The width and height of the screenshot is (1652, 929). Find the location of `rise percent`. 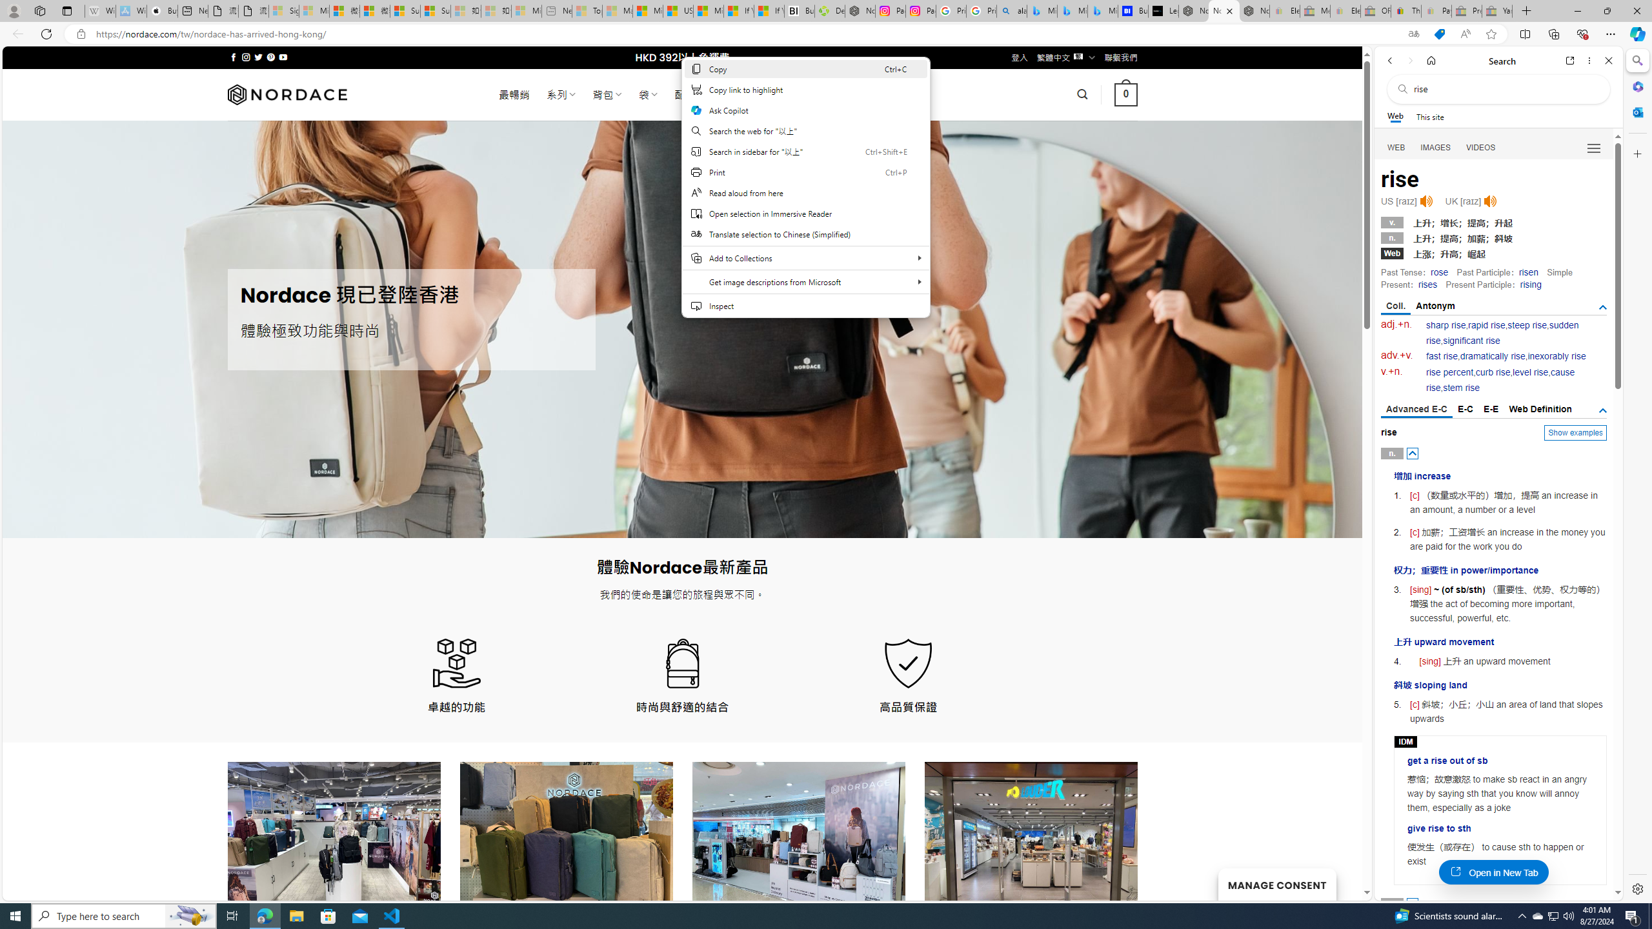

rise percent is located at coordinates (1449, 372).